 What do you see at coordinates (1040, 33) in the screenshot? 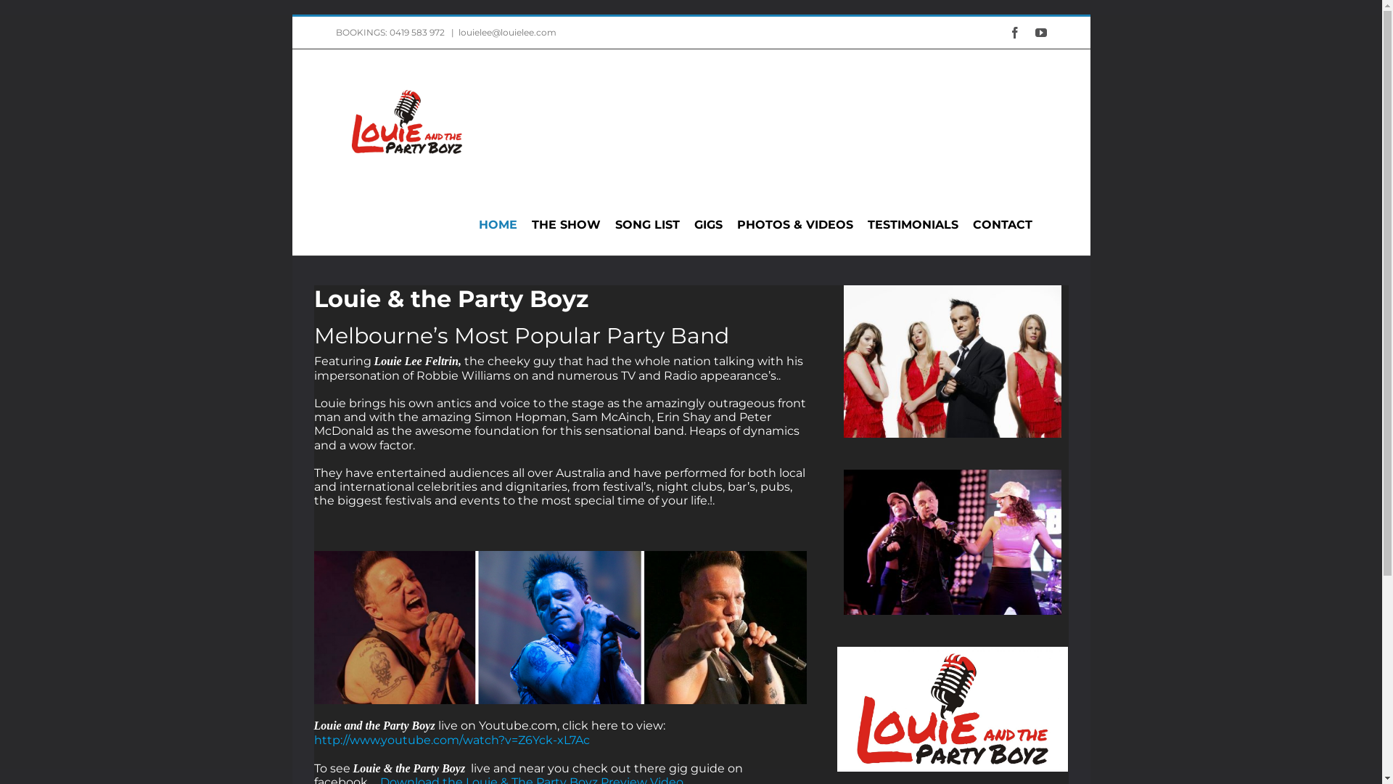
I see `YouTube` at bounding box center [1040, 33].